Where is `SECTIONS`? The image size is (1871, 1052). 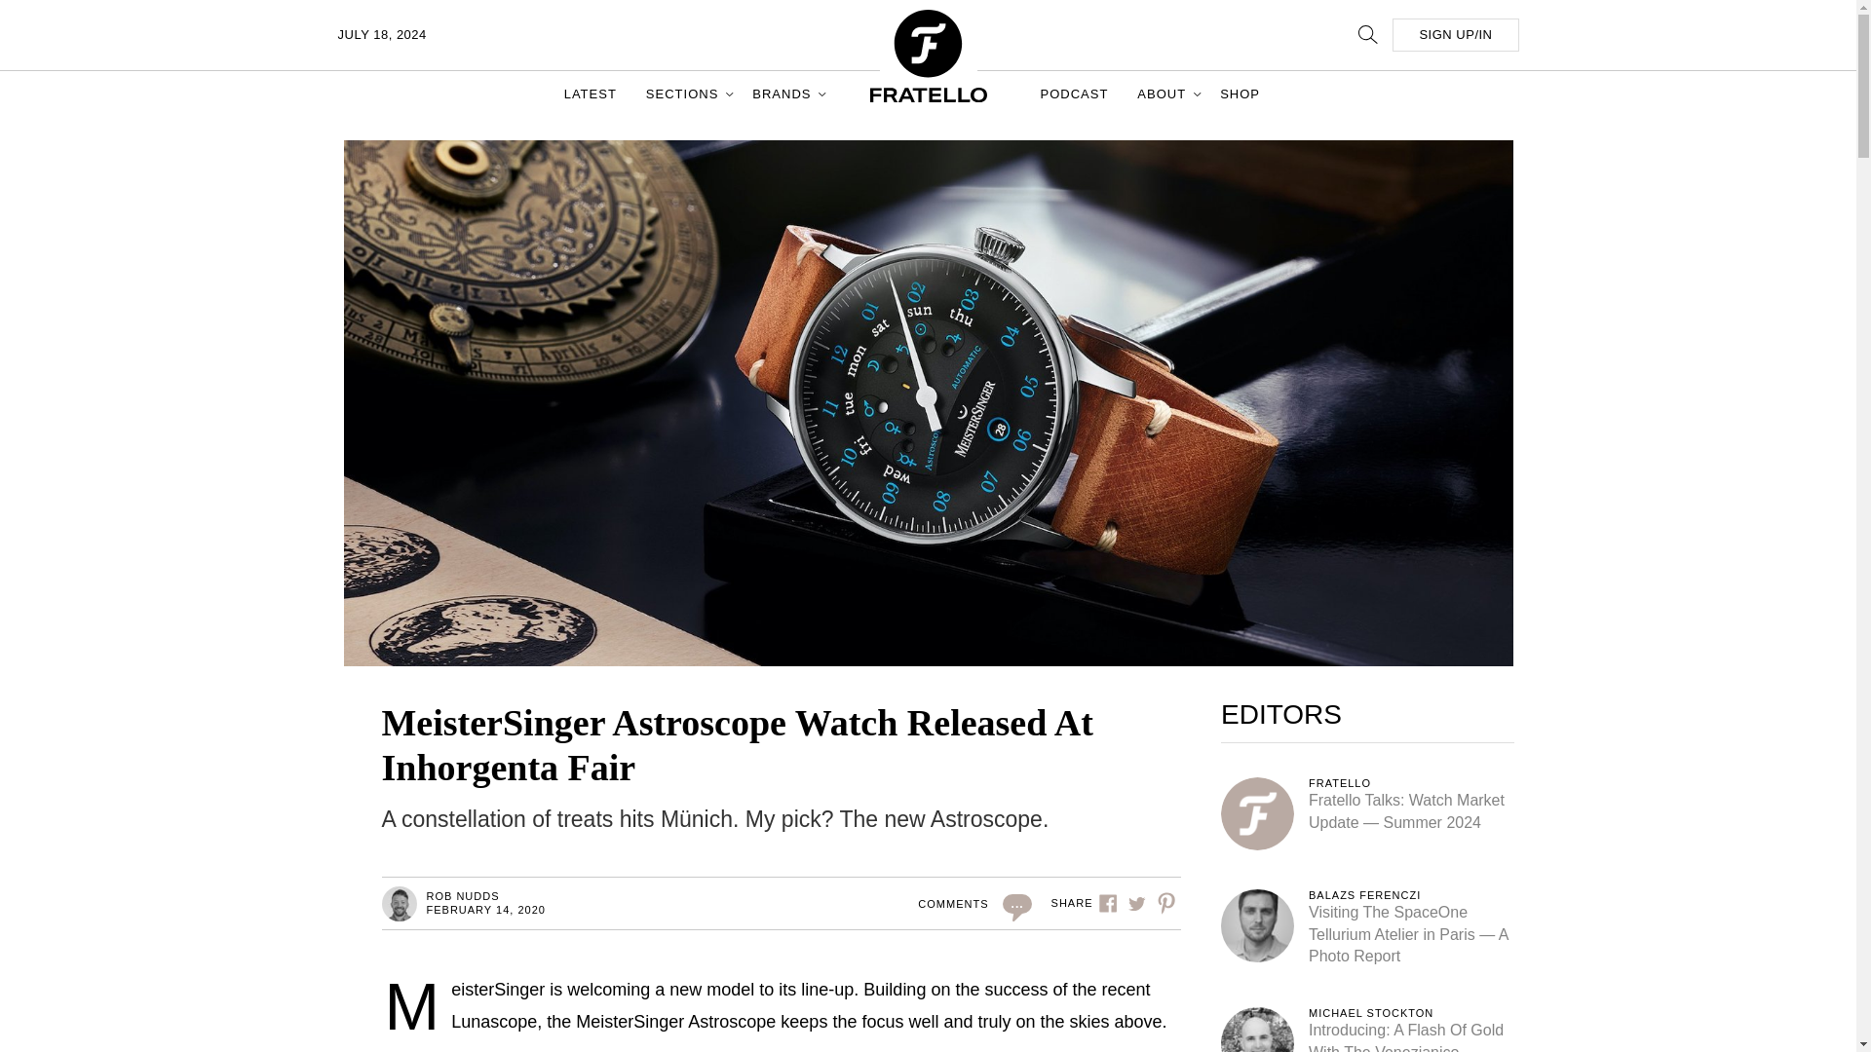 SECTIONS is located at coordinates (684, 94).